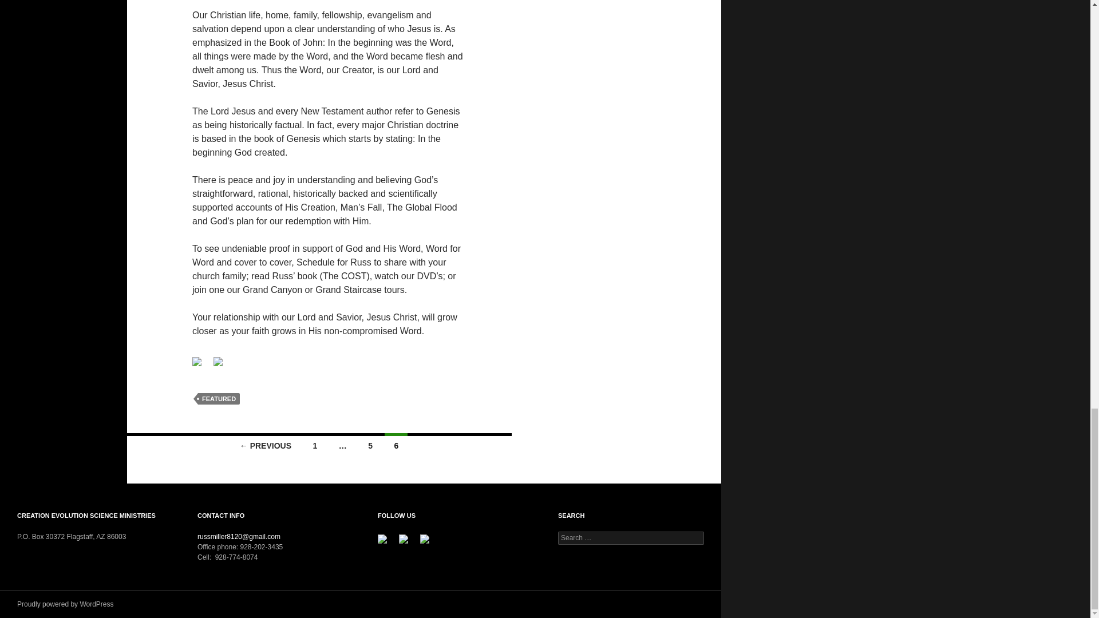 The image size is (1099, 618). Describe the element at coordinates (370, 445) in the screenshot. I see `5` at that location.